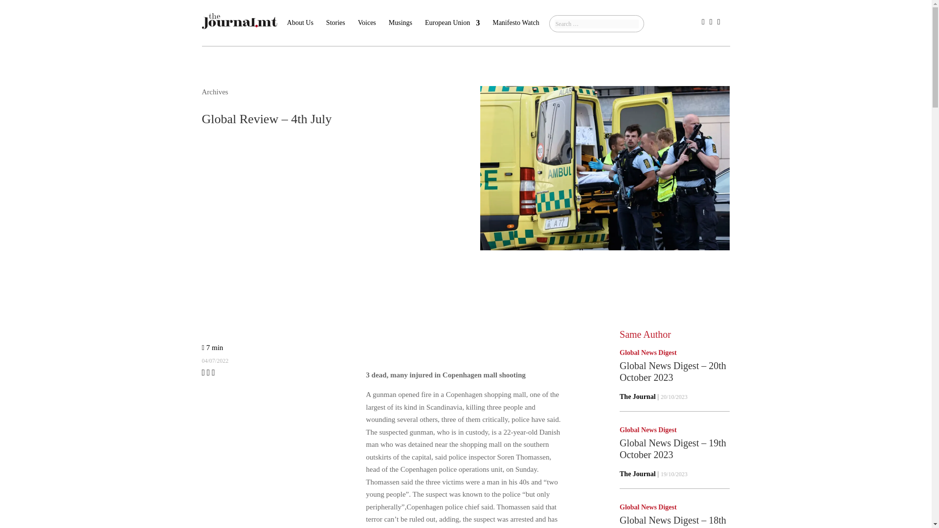  I want to click on Search for:, so click(597, 23).